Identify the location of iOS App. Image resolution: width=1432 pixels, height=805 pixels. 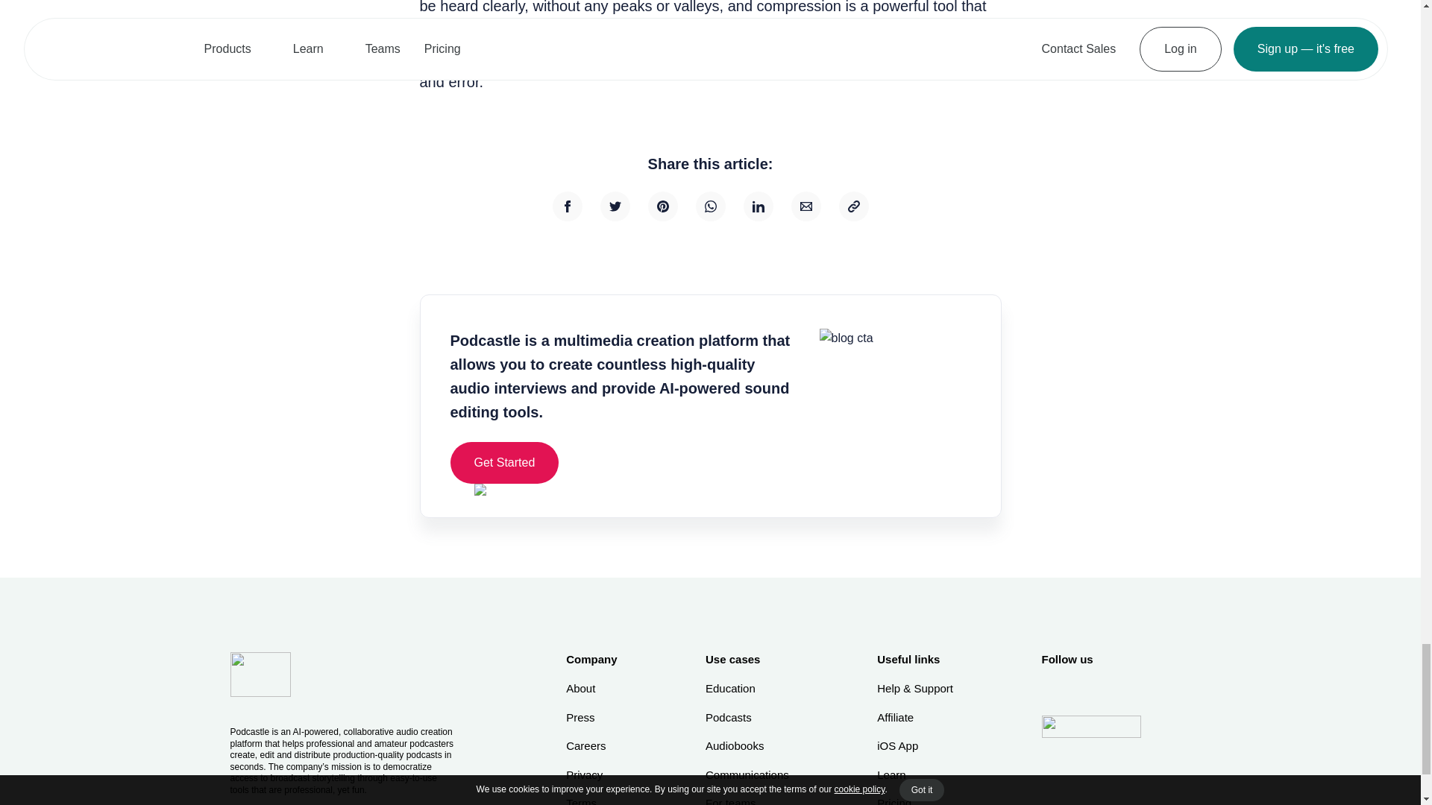
(914, 746).